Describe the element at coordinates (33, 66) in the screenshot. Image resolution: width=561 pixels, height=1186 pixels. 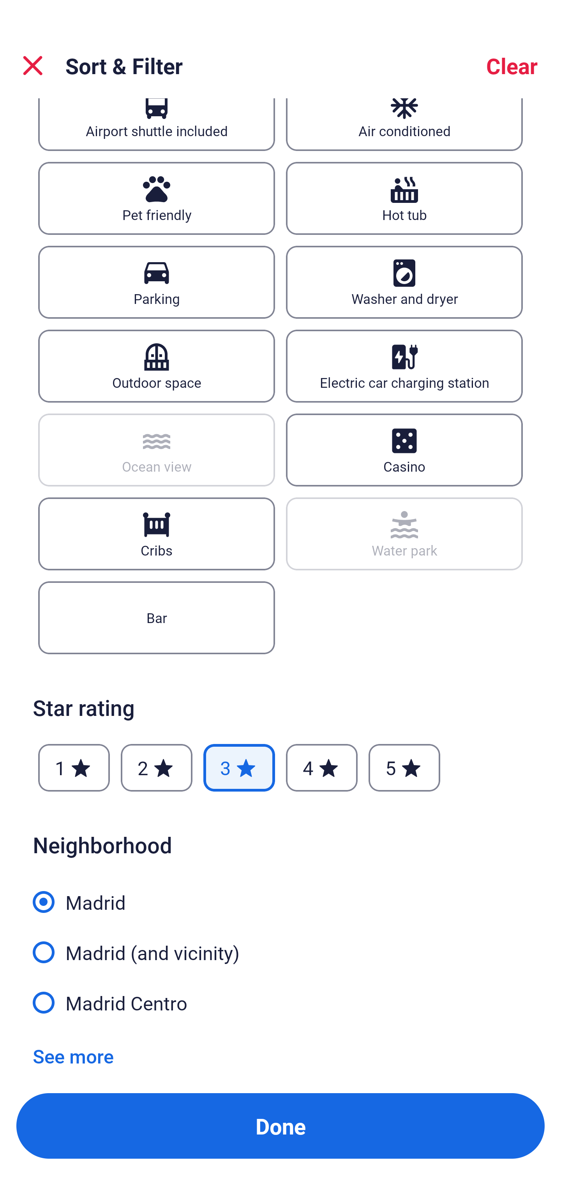
I see `Close Sort and Filter` at that location.